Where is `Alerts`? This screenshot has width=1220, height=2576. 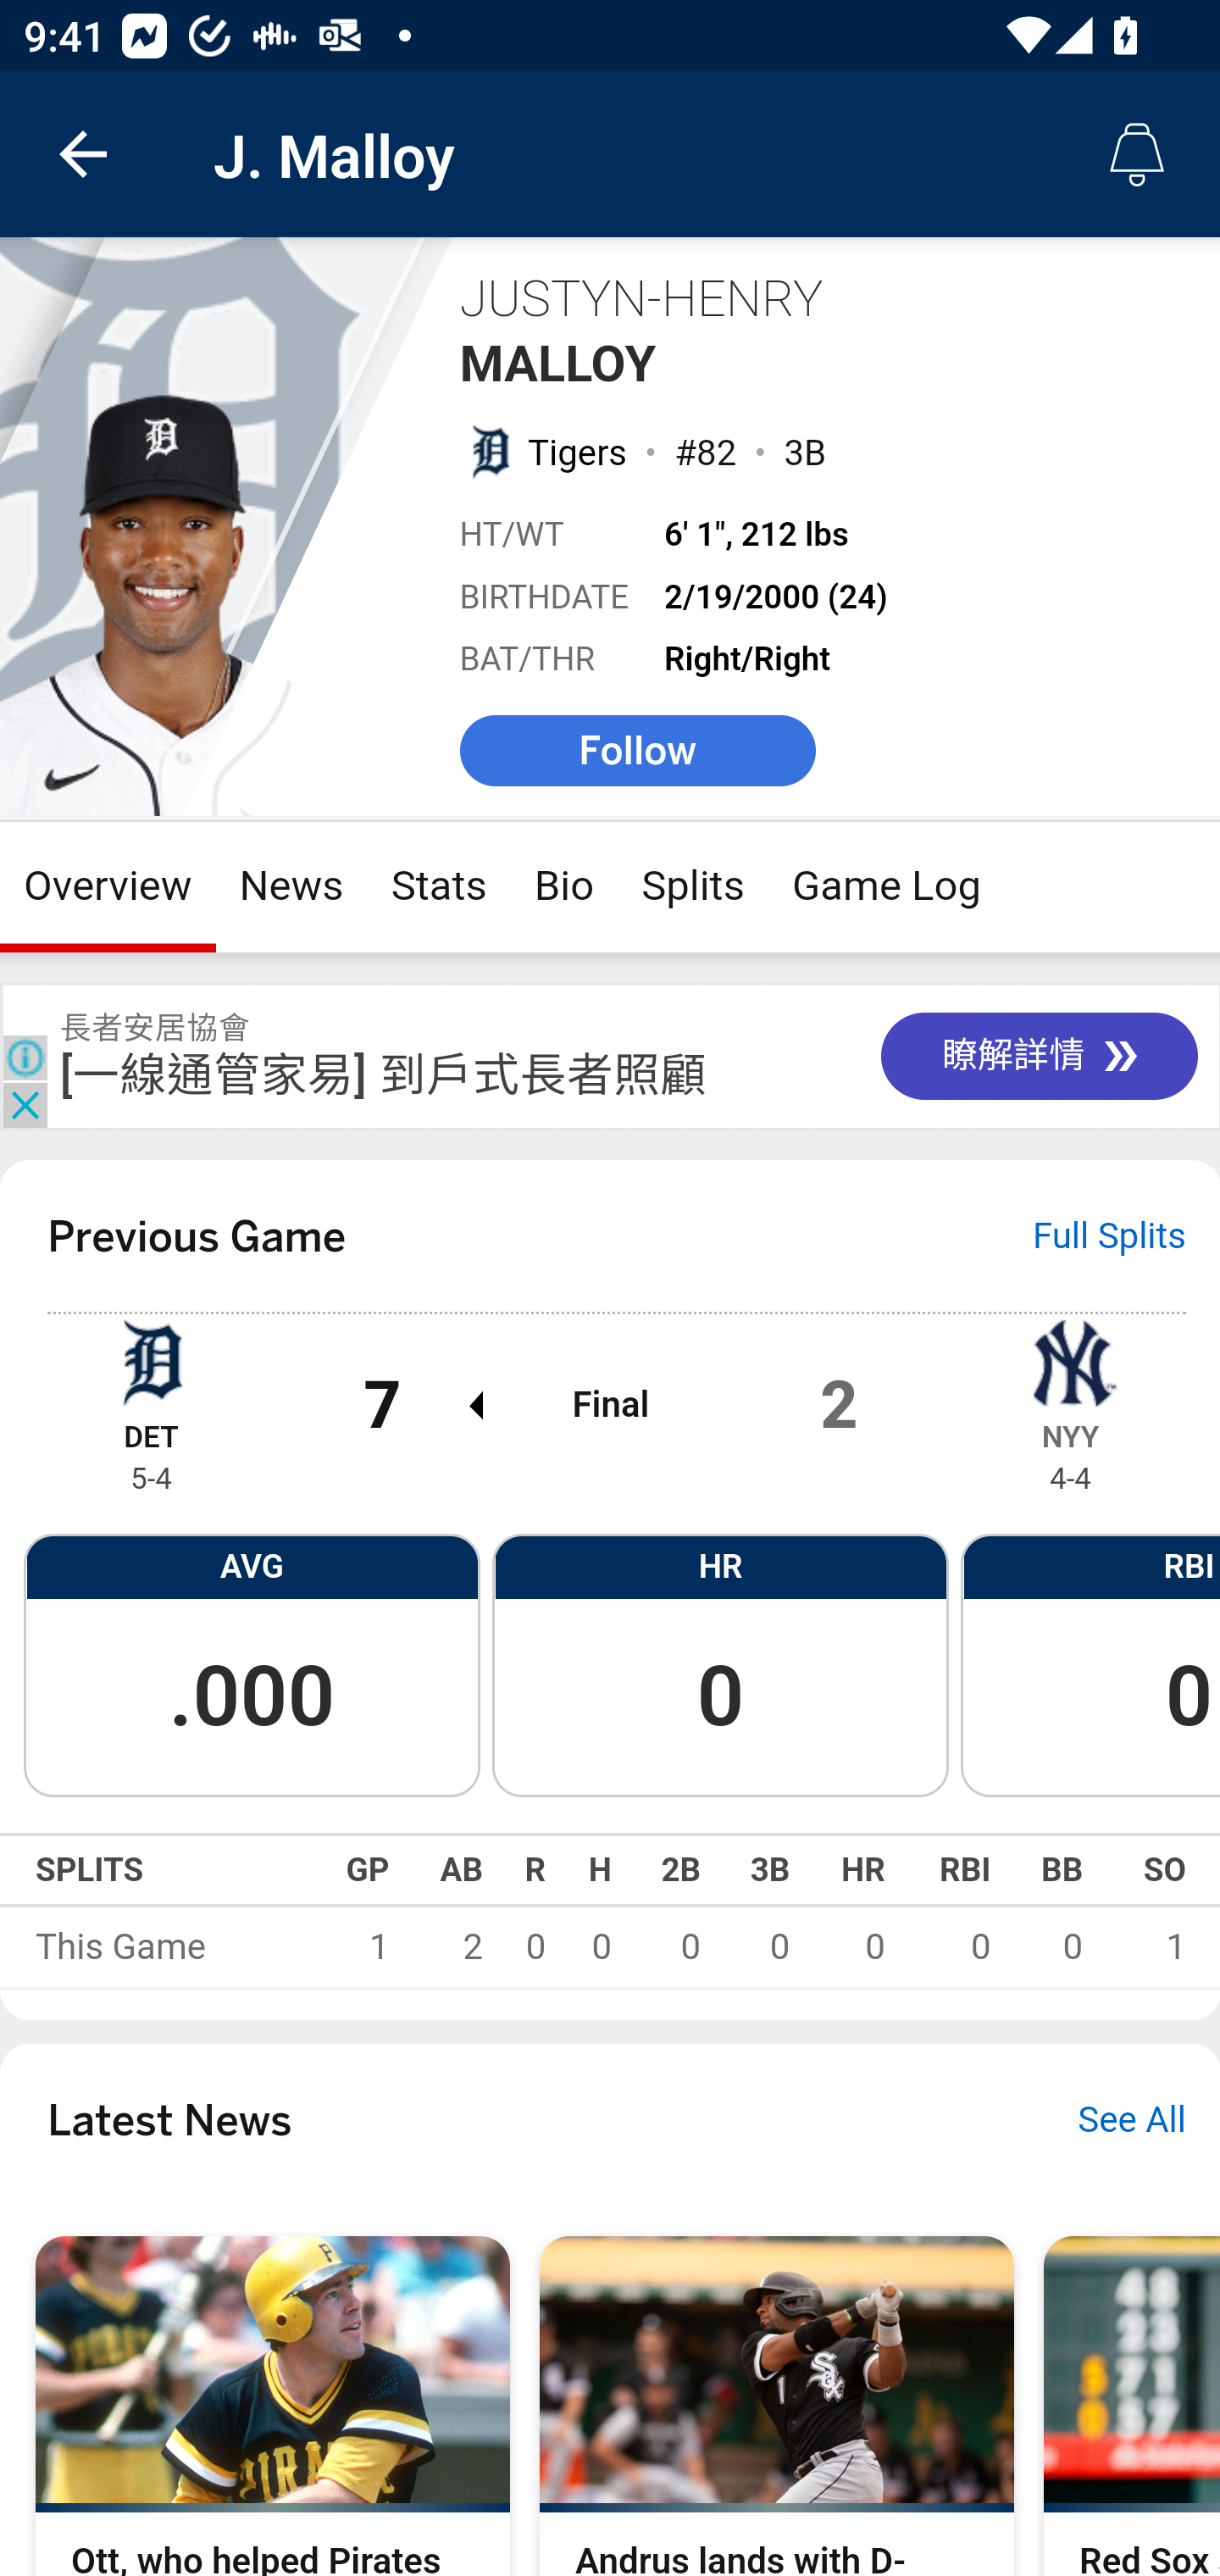 Alerts is located at coordinates (1137, 154).